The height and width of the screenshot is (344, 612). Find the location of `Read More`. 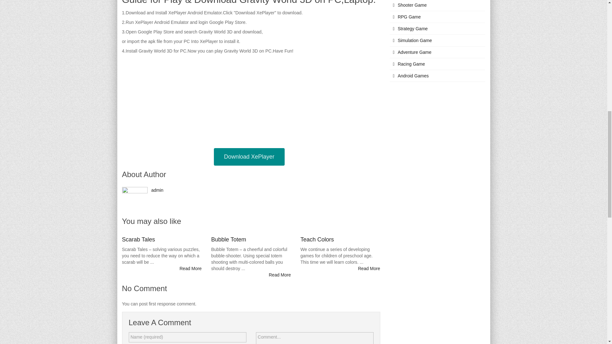

Read More is located at coordinates (280, 275).